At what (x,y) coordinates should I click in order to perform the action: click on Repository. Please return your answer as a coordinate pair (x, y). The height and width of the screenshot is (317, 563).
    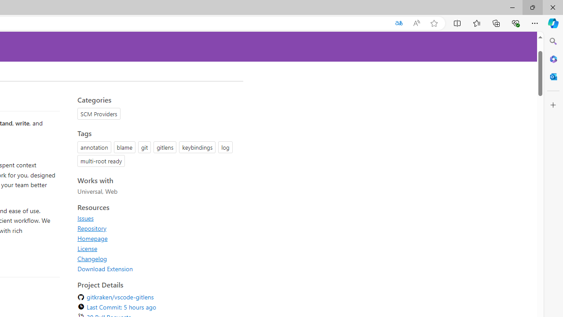
    Looking at the image, I should click on (157, 228).